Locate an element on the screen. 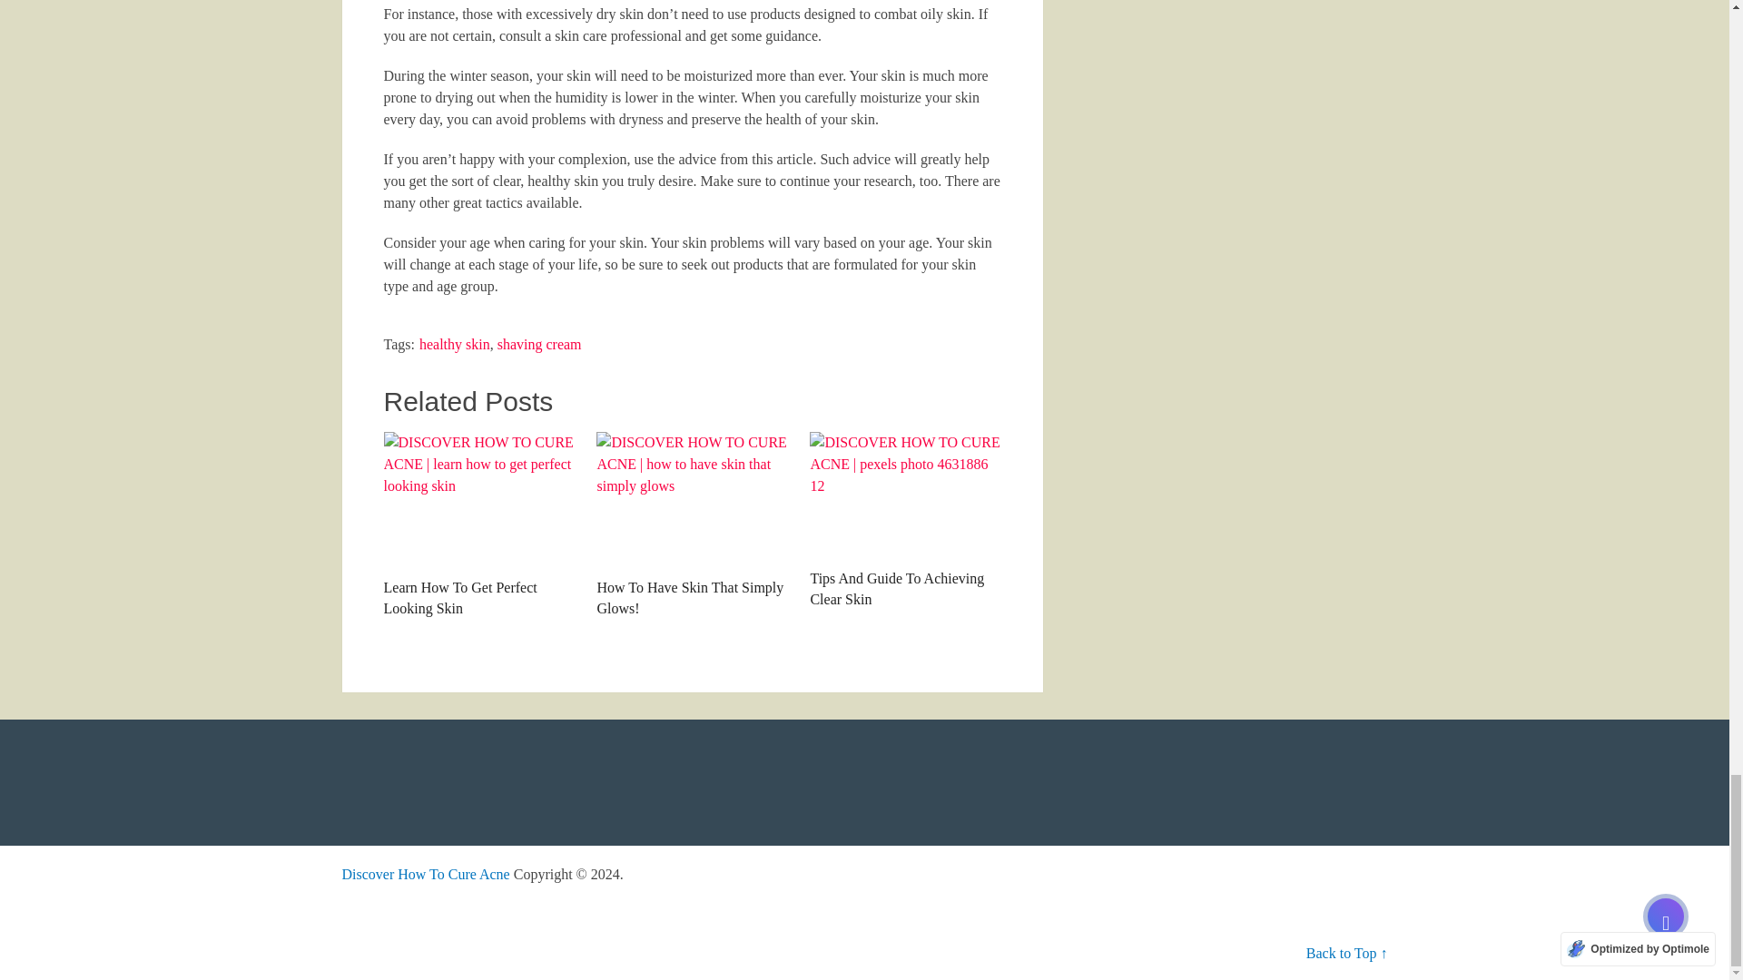 This screenshot has height=980, width=1743. How To Have Skin That Simply Glows! is located at coordinates (692, 524).